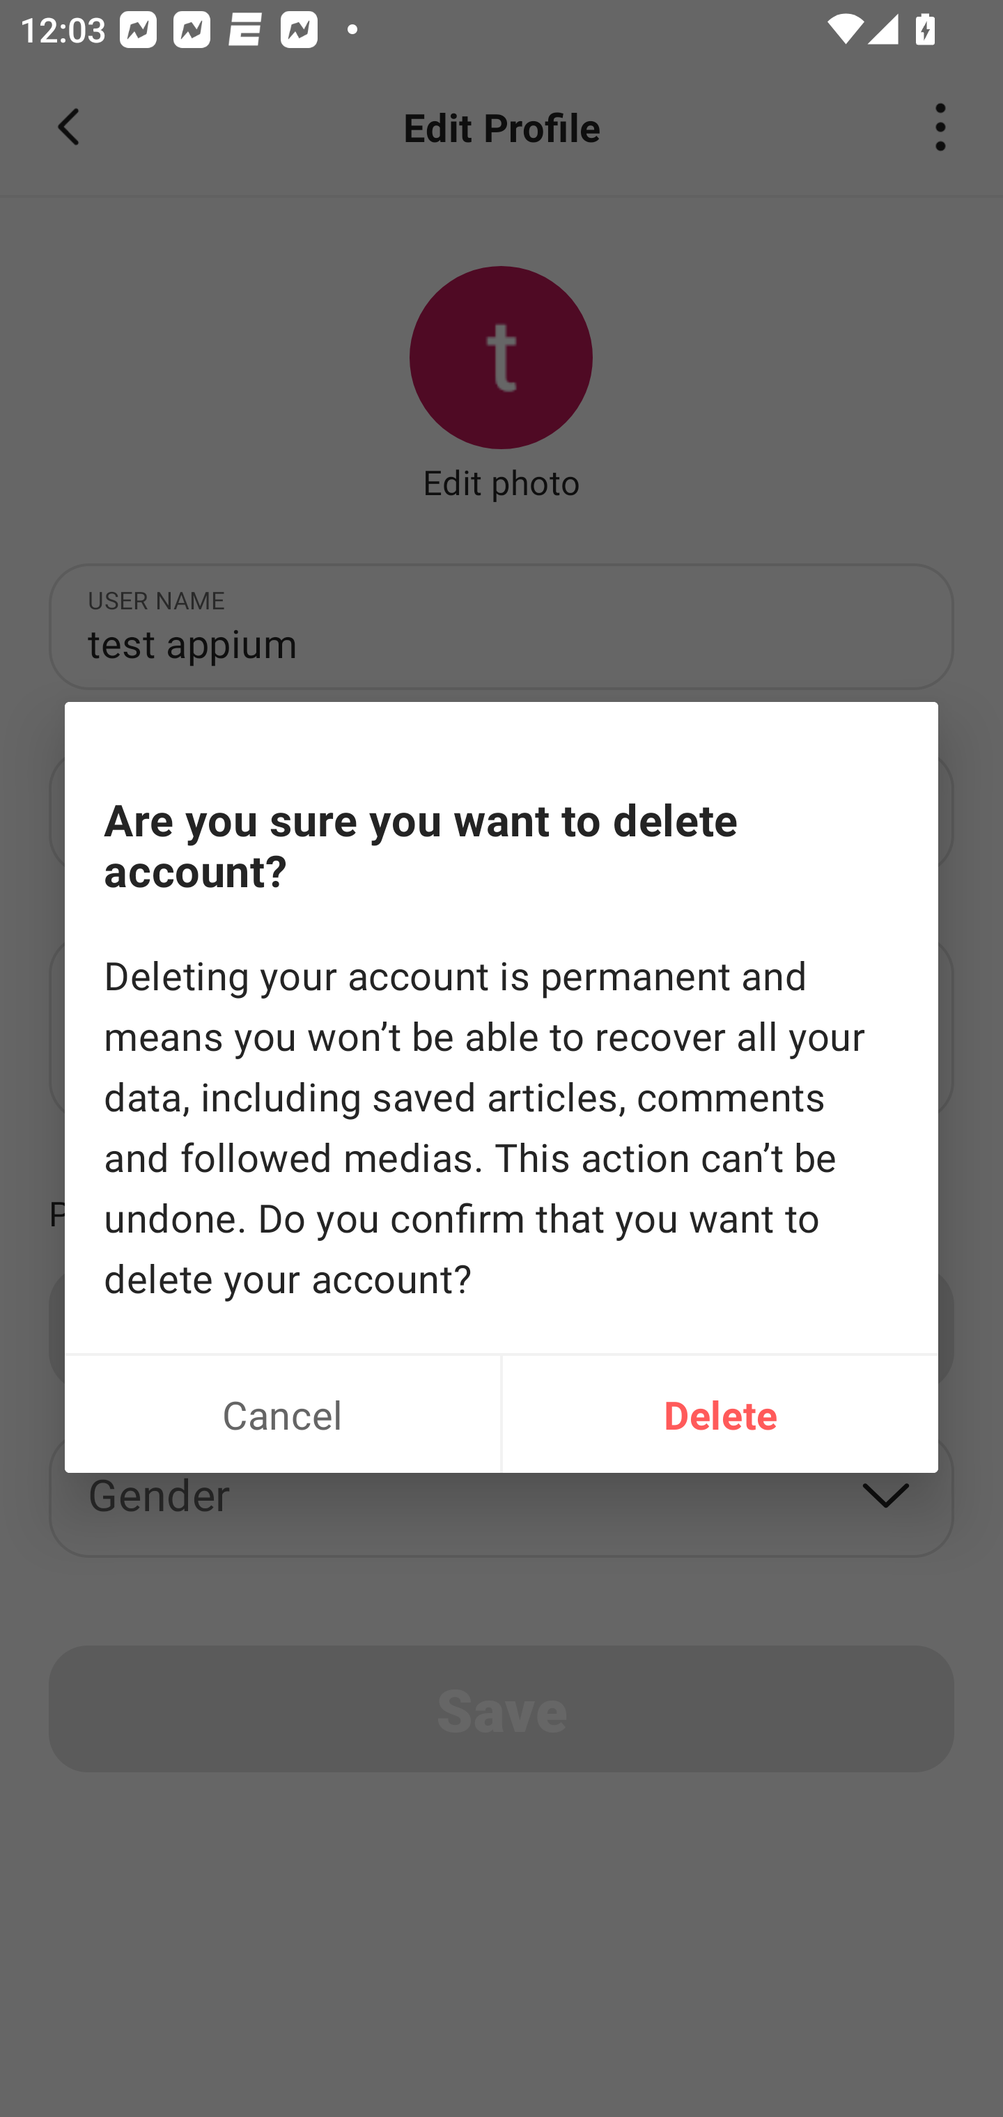 The width and height of the screenshot is (1003, 2117). What do you see at coordinates (720, 1414) in the screenshot?
I see `Delete` at bounding box center [720, 1414].